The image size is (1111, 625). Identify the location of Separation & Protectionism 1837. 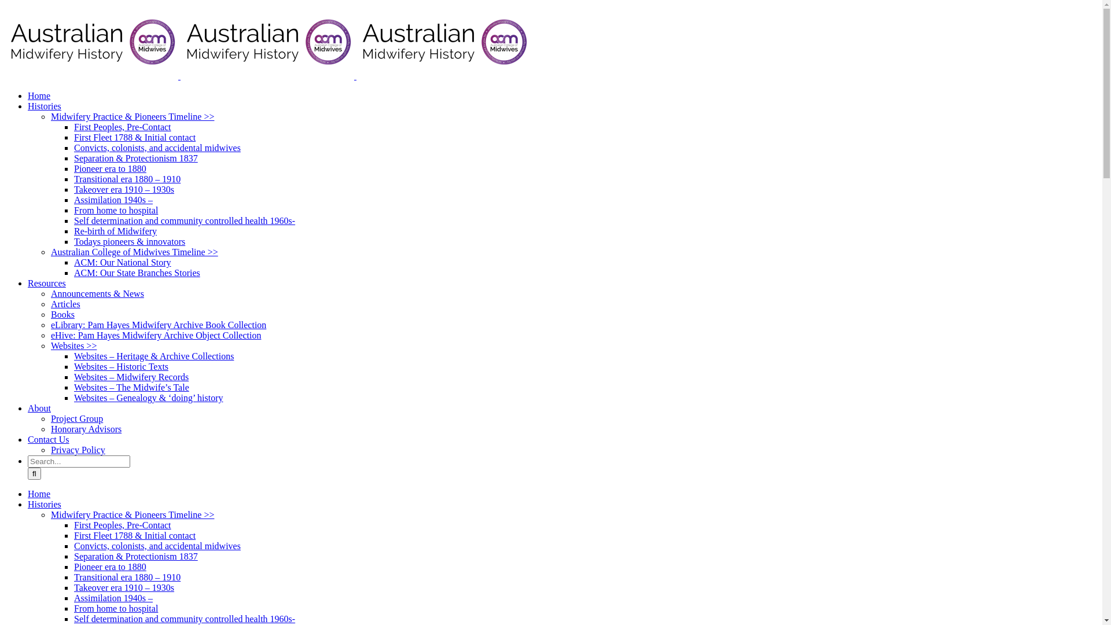
(136, 557).